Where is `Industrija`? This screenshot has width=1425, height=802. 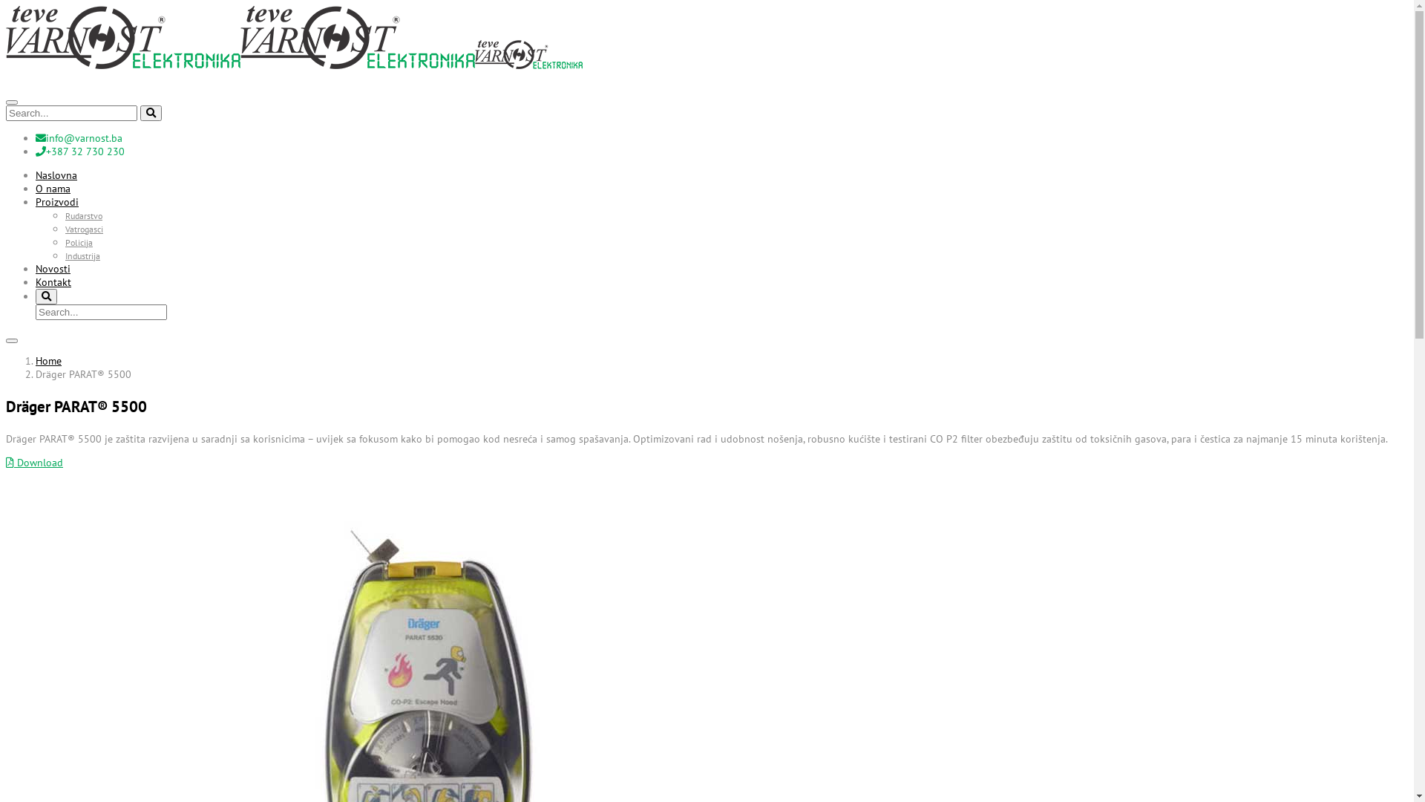 Industrija is located at coordinates (83, 255).